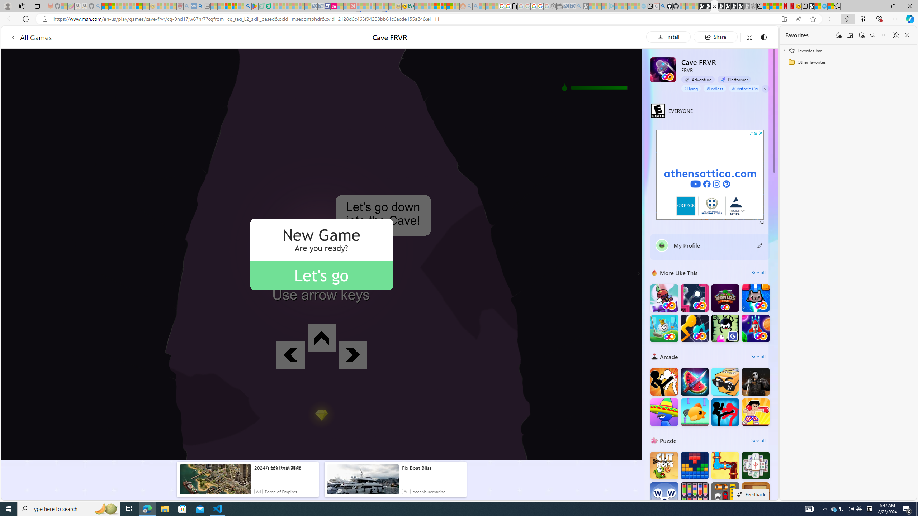 This screenshot has width=918, height=516. What do you see at coordinates (694, 466) in the screenshot?
I see `BlockBuster: Adventures Puzzle` at bounding box center [694, 466].